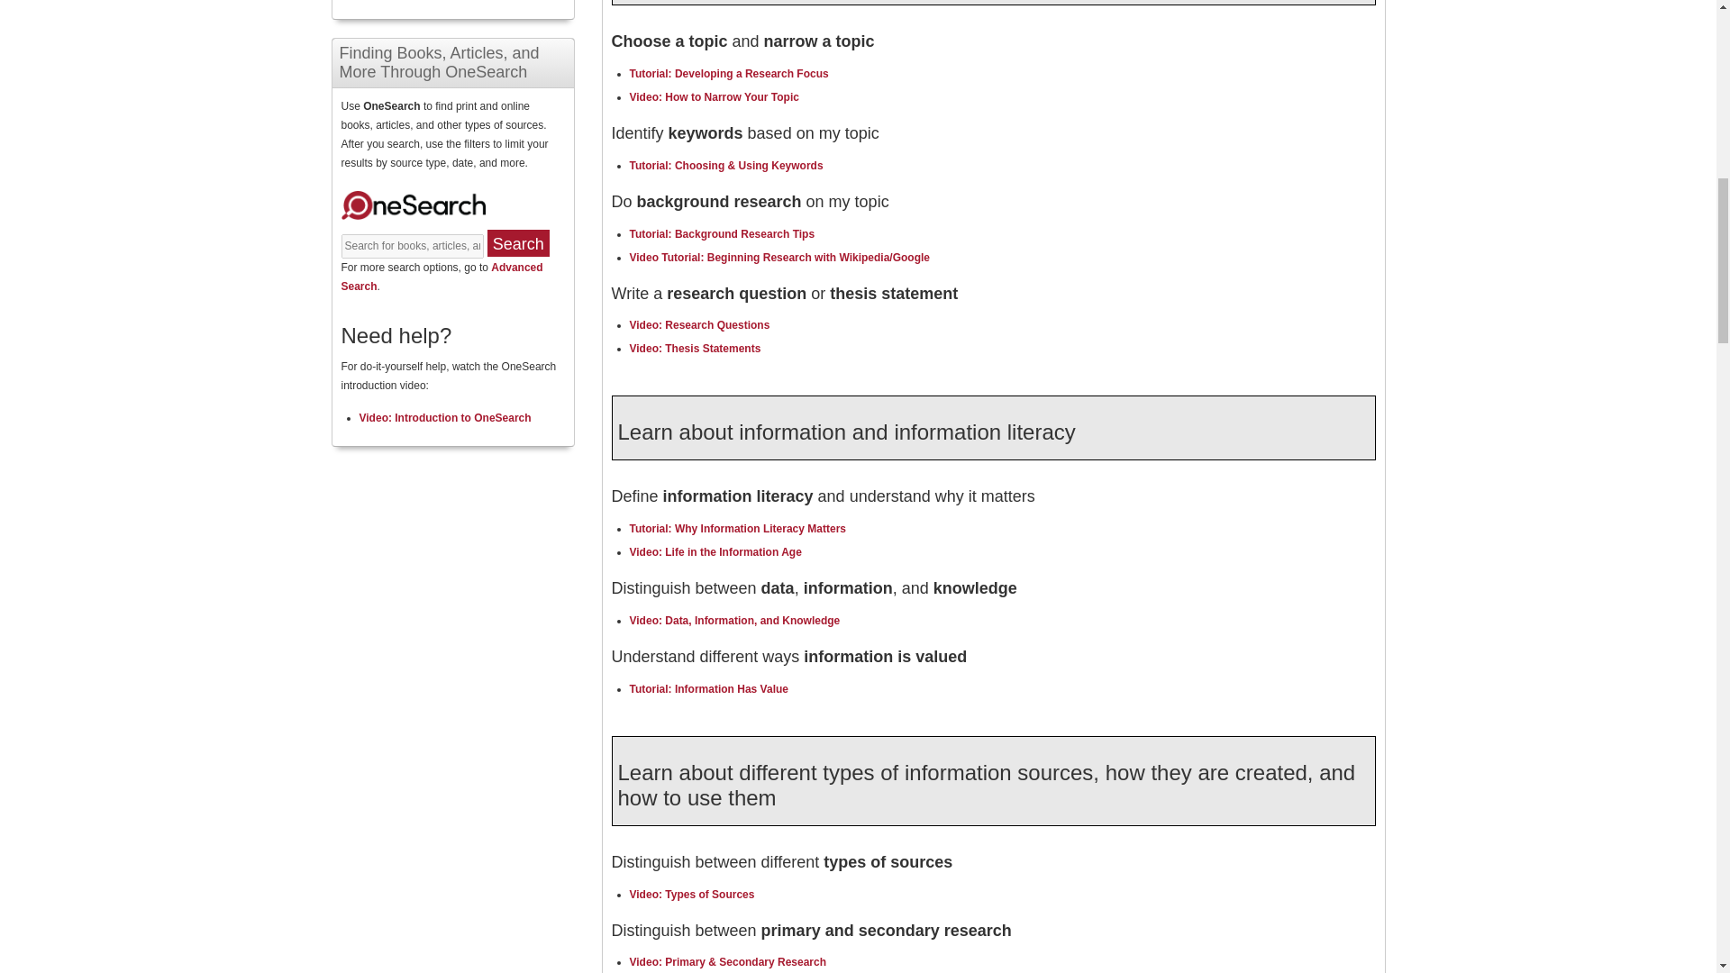 The height and width of the screenshot is (973, 1730). What do you see at coordinates (737, 528) in the screenshot?
I see `Tutorial: Why Information Literacy Matters` at bounding box center [737, 528].